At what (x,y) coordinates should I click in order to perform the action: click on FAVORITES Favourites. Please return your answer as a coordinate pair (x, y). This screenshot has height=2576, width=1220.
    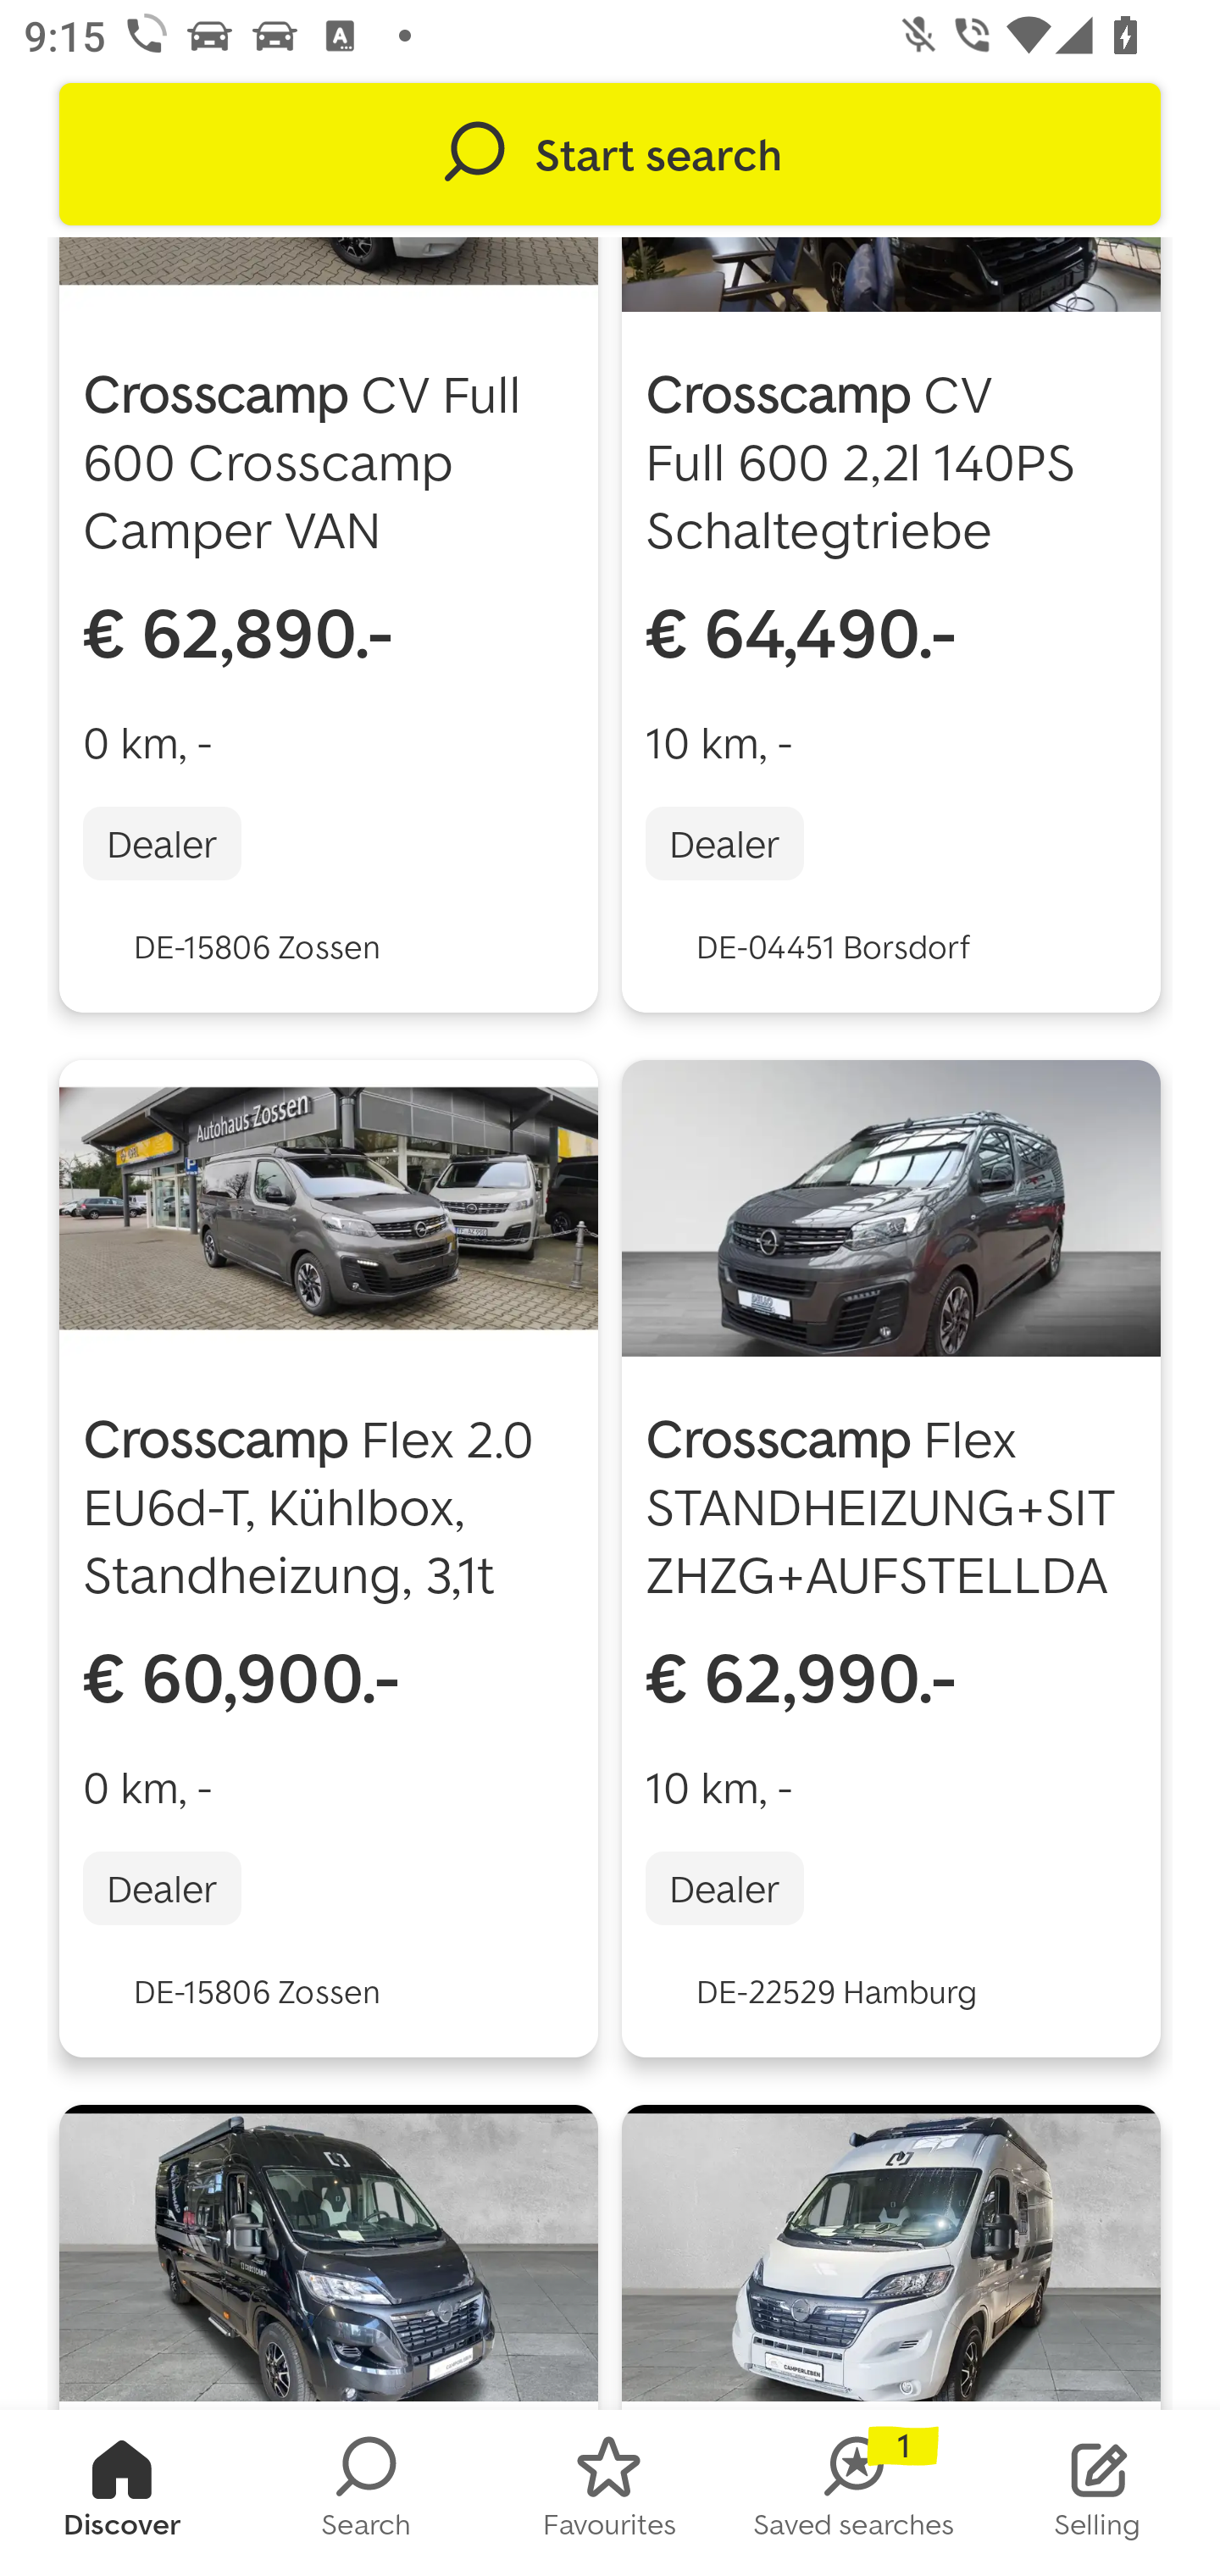
    Looking at the image, I should click on (610, 2493).